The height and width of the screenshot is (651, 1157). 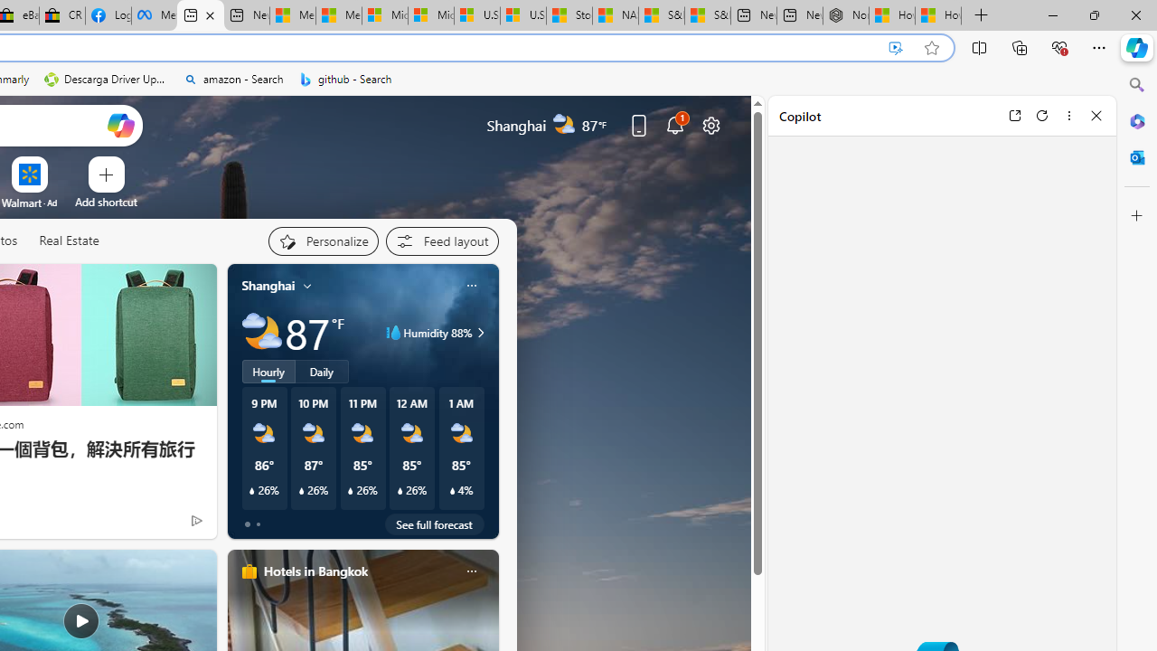 What do you see at coordinates (345, 80) in the screenshot?
I see `github - Search` at bounding box center [345, 80].